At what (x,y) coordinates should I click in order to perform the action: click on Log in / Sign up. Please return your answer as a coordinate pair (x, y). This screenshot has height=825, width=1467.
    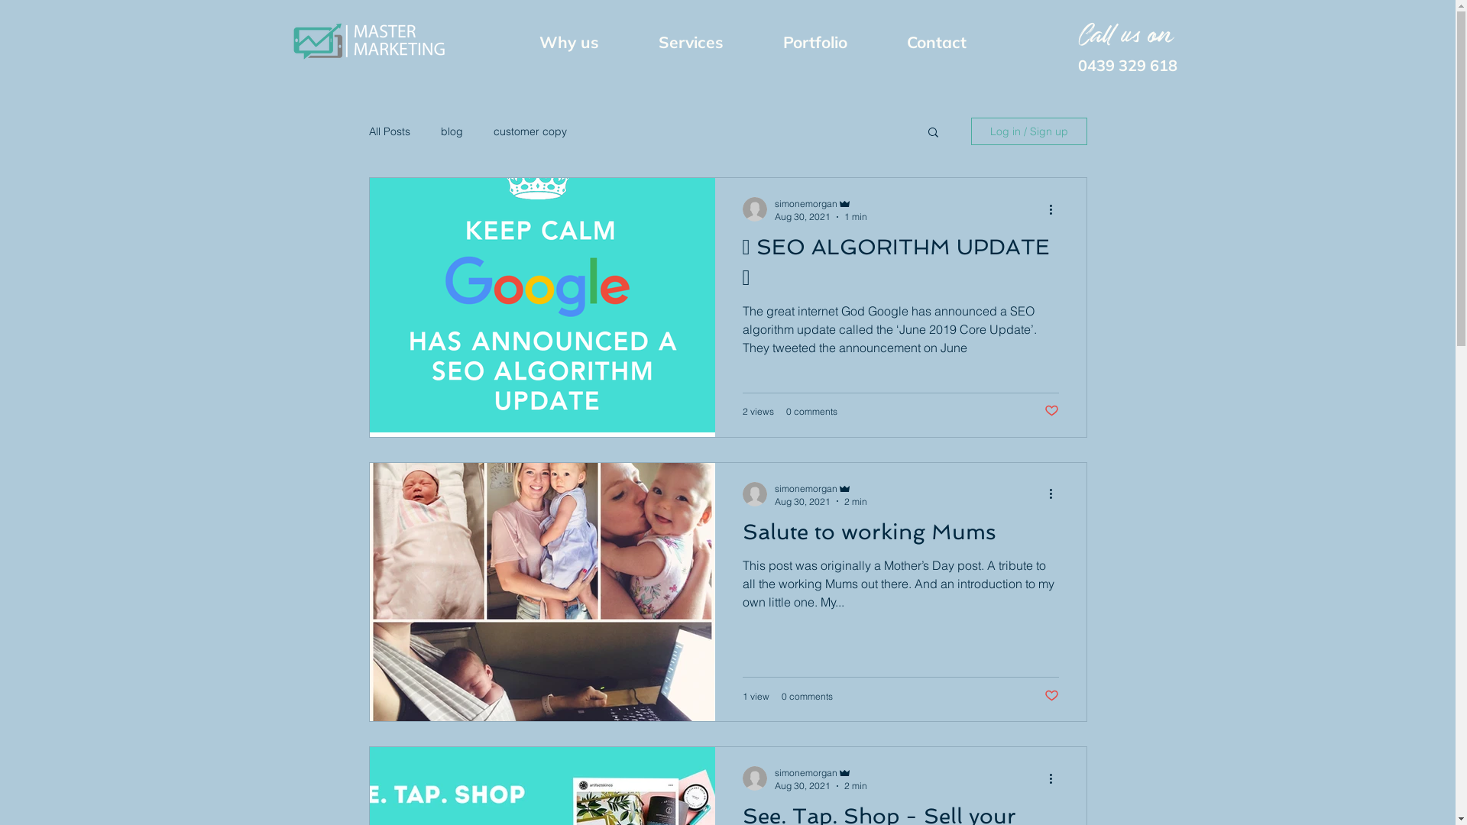
    Looking at the image, I should click on (1028, 131).